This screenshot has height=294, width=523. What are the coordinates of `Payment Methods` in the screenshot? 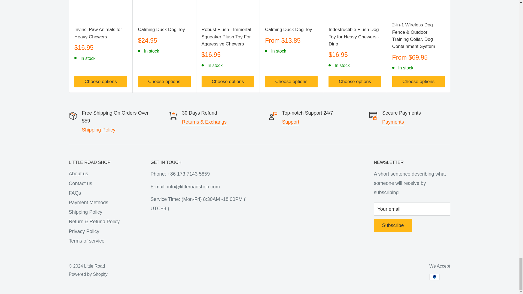 It's located at (393, 122).